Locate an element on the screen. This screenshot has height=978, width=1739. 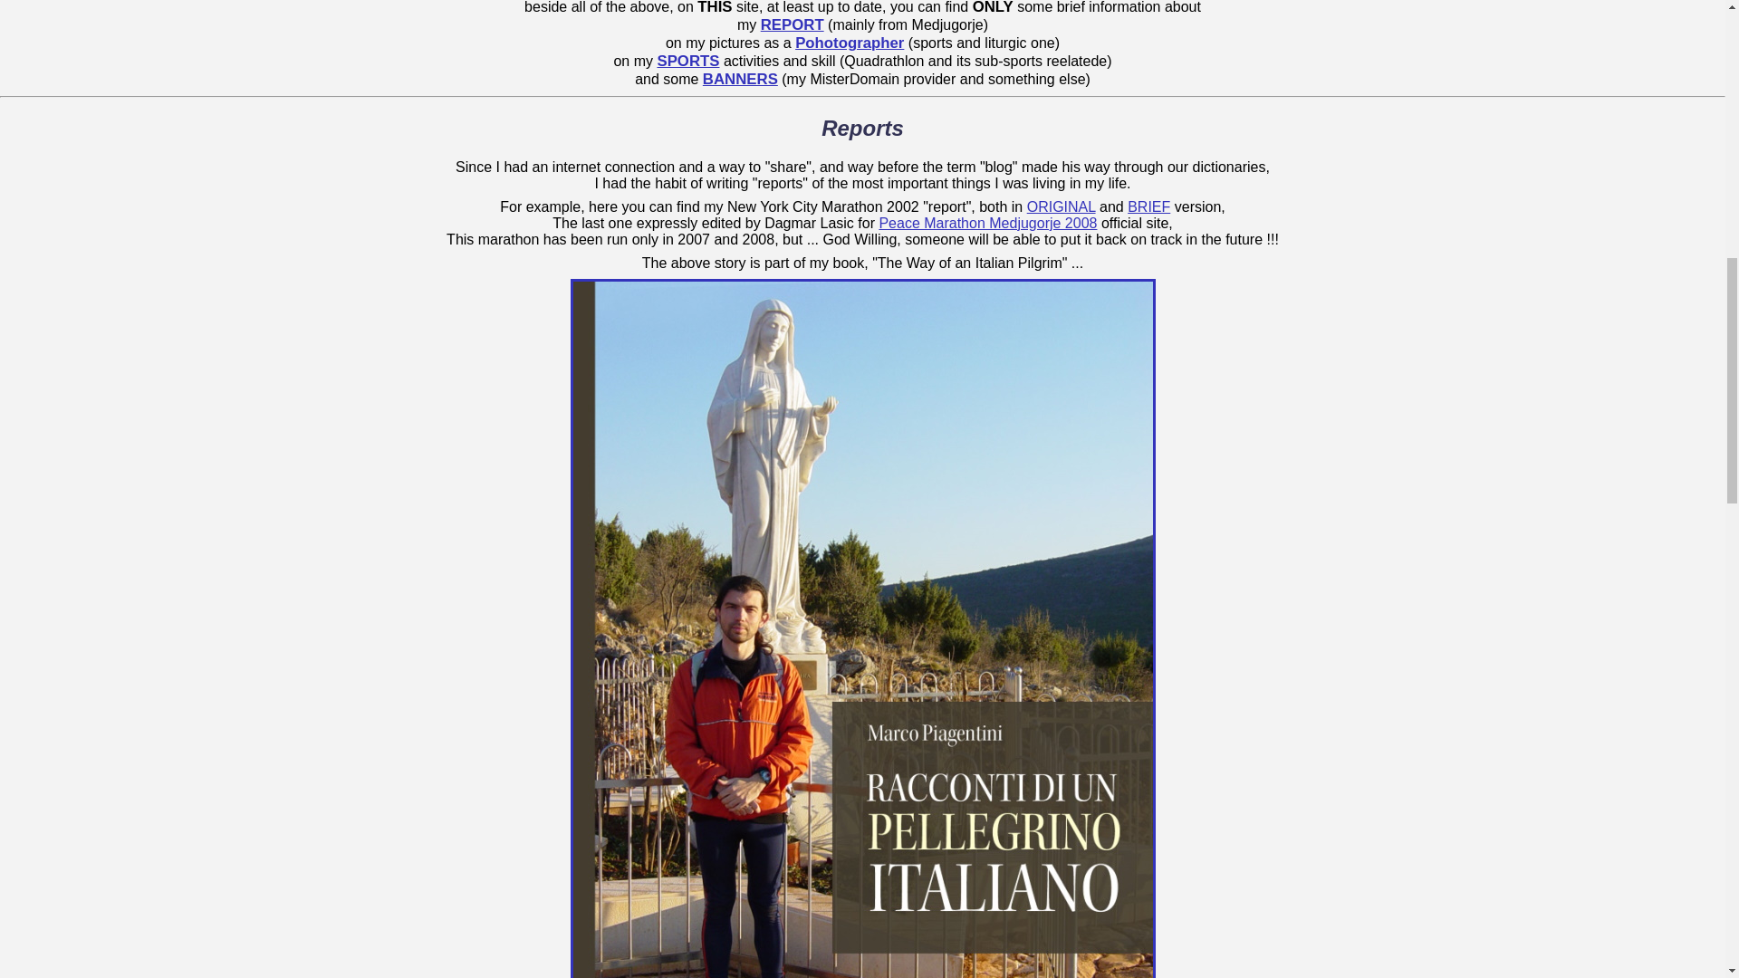
REPORT is located at coordinates (793, 24).